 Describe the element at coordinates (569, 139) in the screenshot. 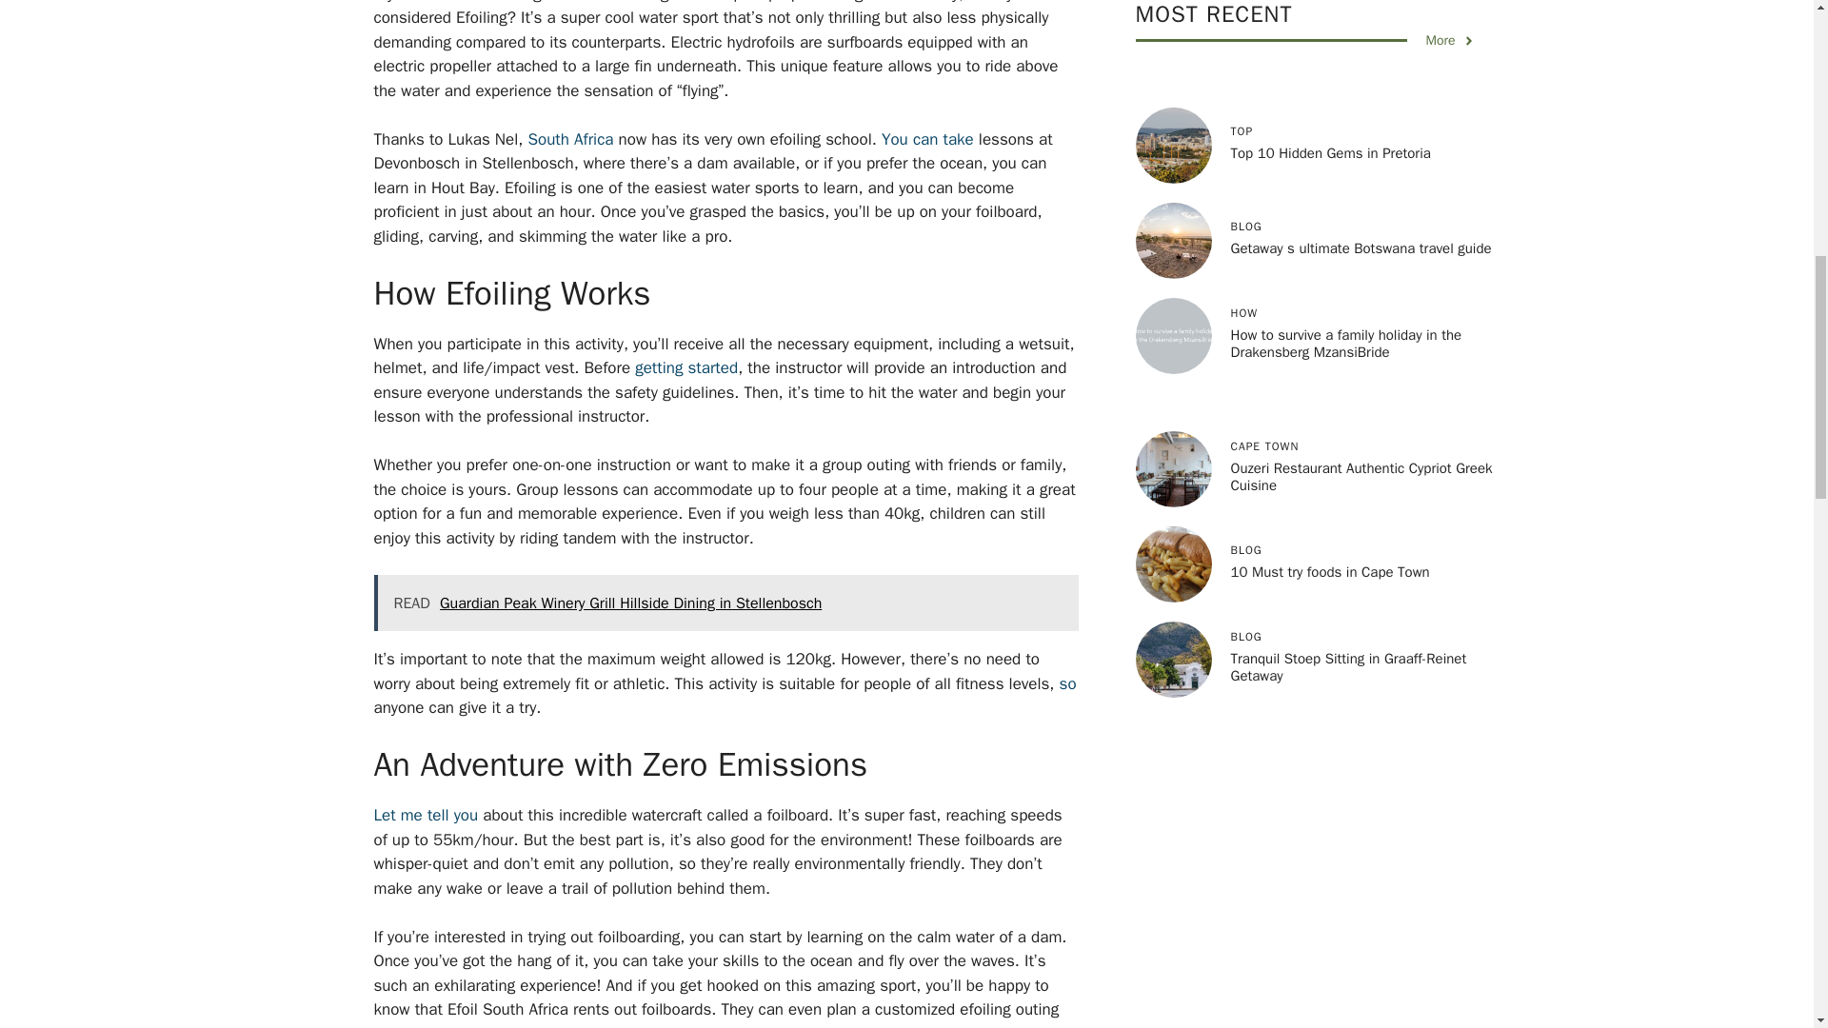

I see `South Africa` at that location.